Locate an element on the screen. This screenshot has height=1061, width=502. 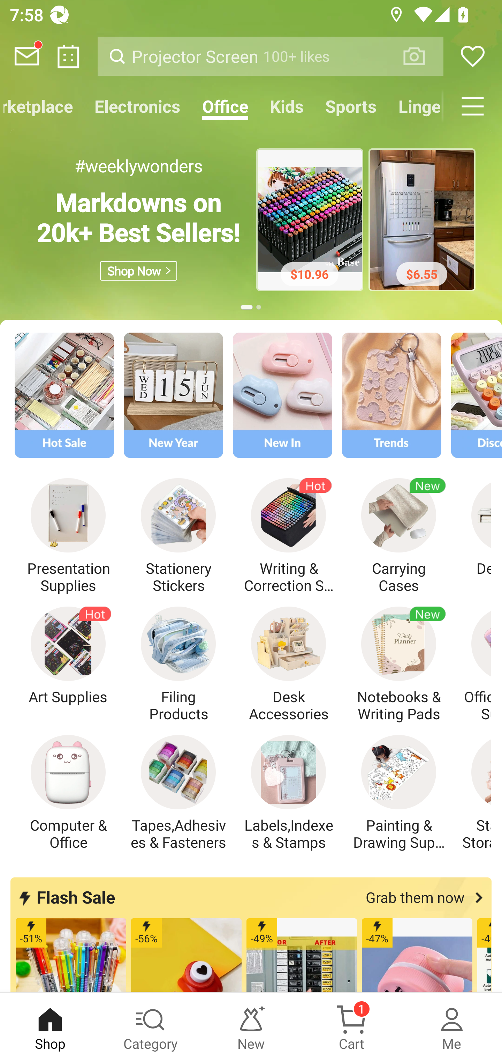
Office is located at coordinates (225, 106).